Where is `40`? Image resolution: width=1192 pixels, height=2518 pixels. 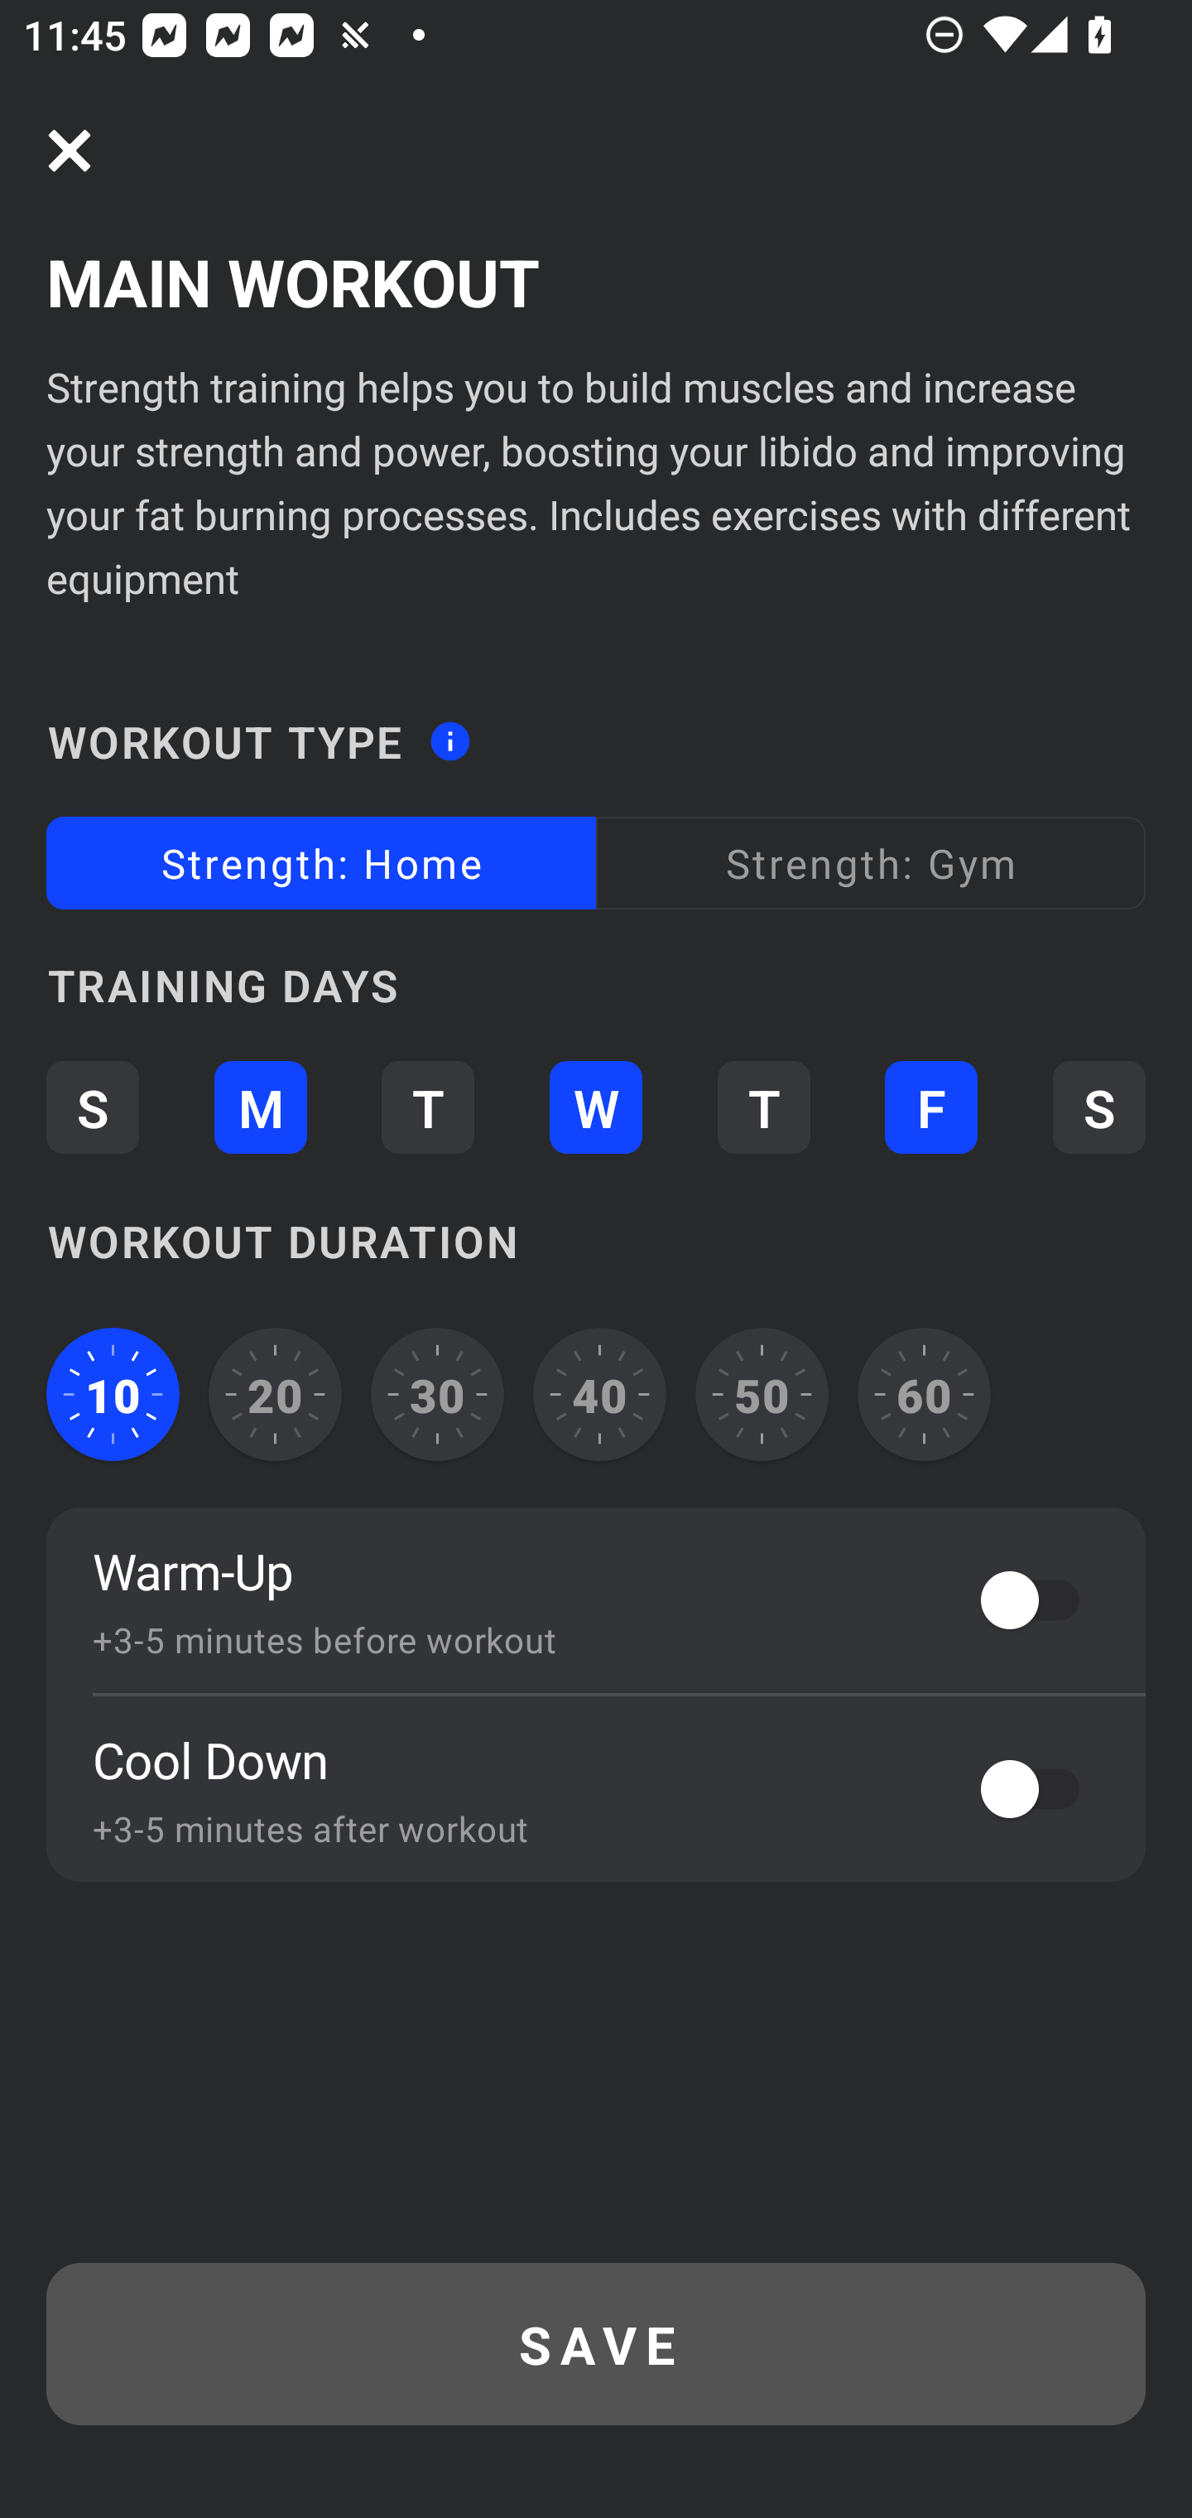
40 is located at coordinates (599, 1395).